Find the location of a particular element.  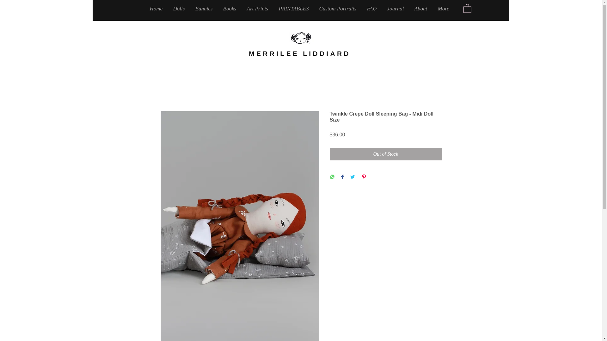

Books is located at coordinates (230, 9).